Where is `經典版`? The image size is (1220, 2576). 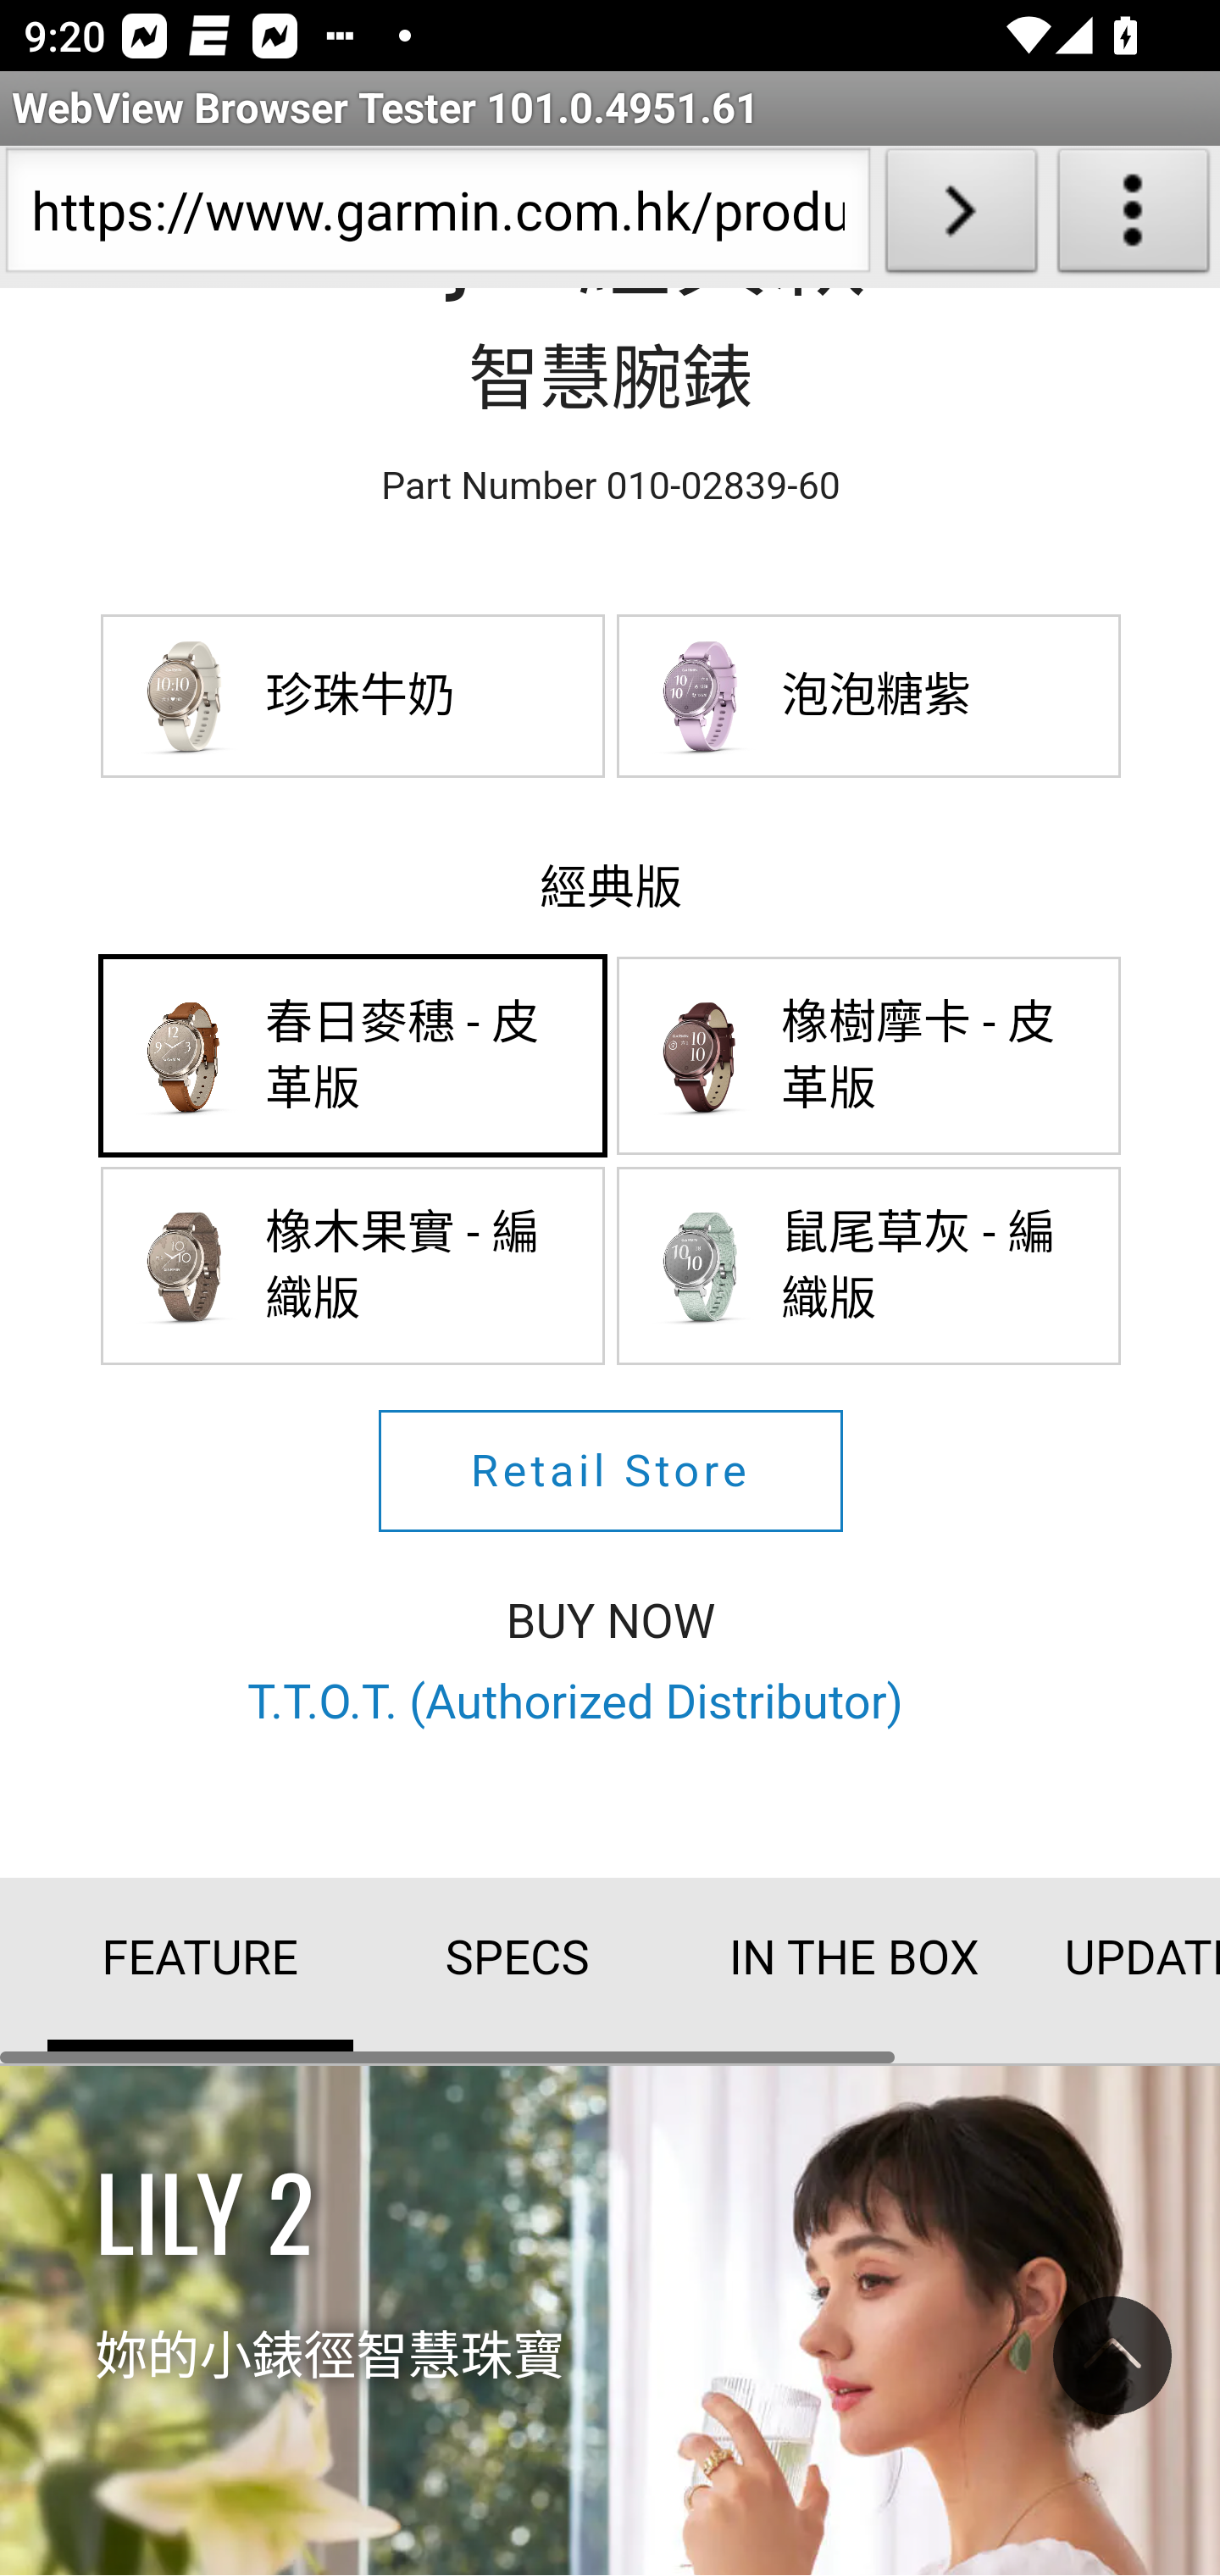 經典版 is located at coordinates (612, 887).